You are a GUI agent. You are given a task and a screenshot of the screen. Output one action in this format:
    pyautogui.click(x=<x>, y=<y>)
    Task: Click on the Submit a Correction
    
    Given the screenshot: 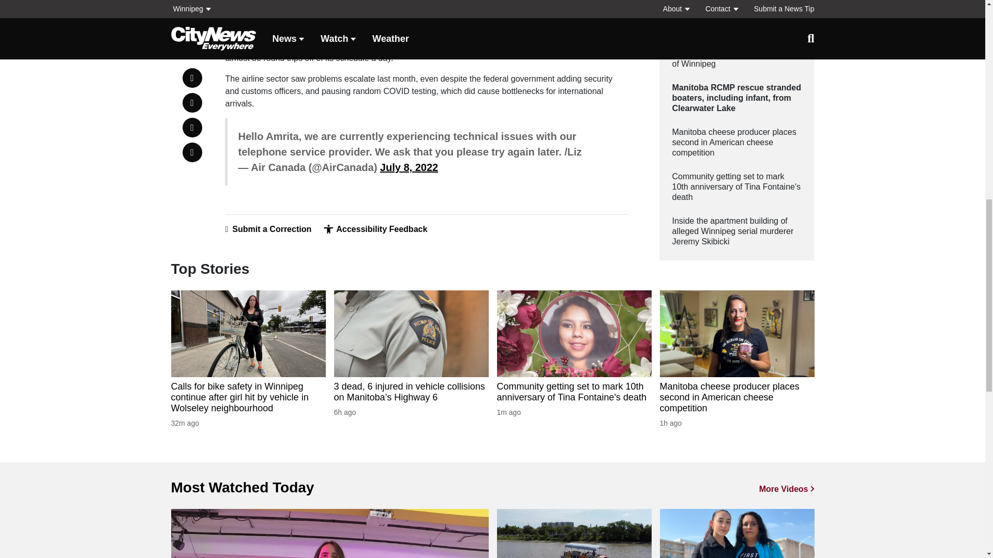 What is the action you would take?
    pyautogui.click(x=268, y=229)
    